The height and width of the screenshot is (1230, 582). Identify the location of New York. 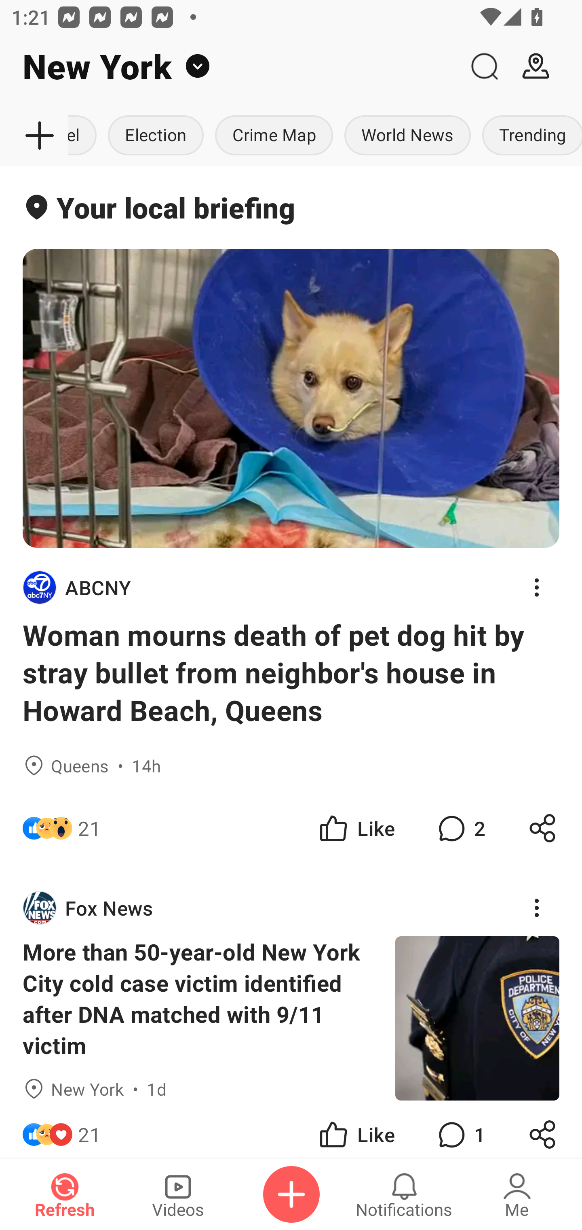
(229, 66).